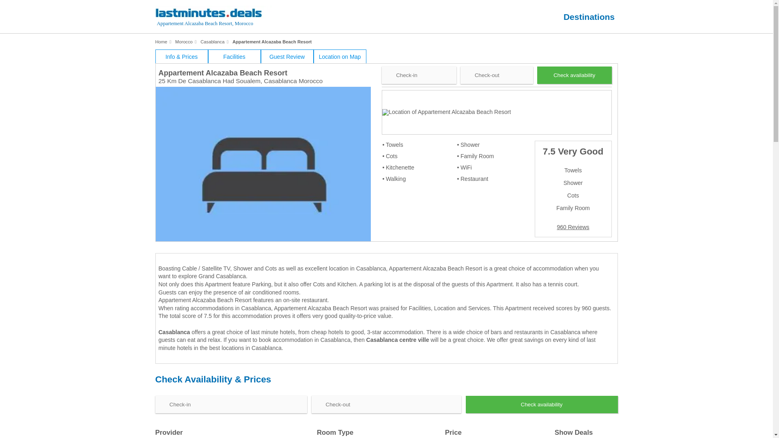 Image resolution: width=779 pixels, height=438 pixels. What do you see at coordinates (223, 18) in the screenshot?
I see `Last Minute Hotel Deals` at bounding box center [223, 18].